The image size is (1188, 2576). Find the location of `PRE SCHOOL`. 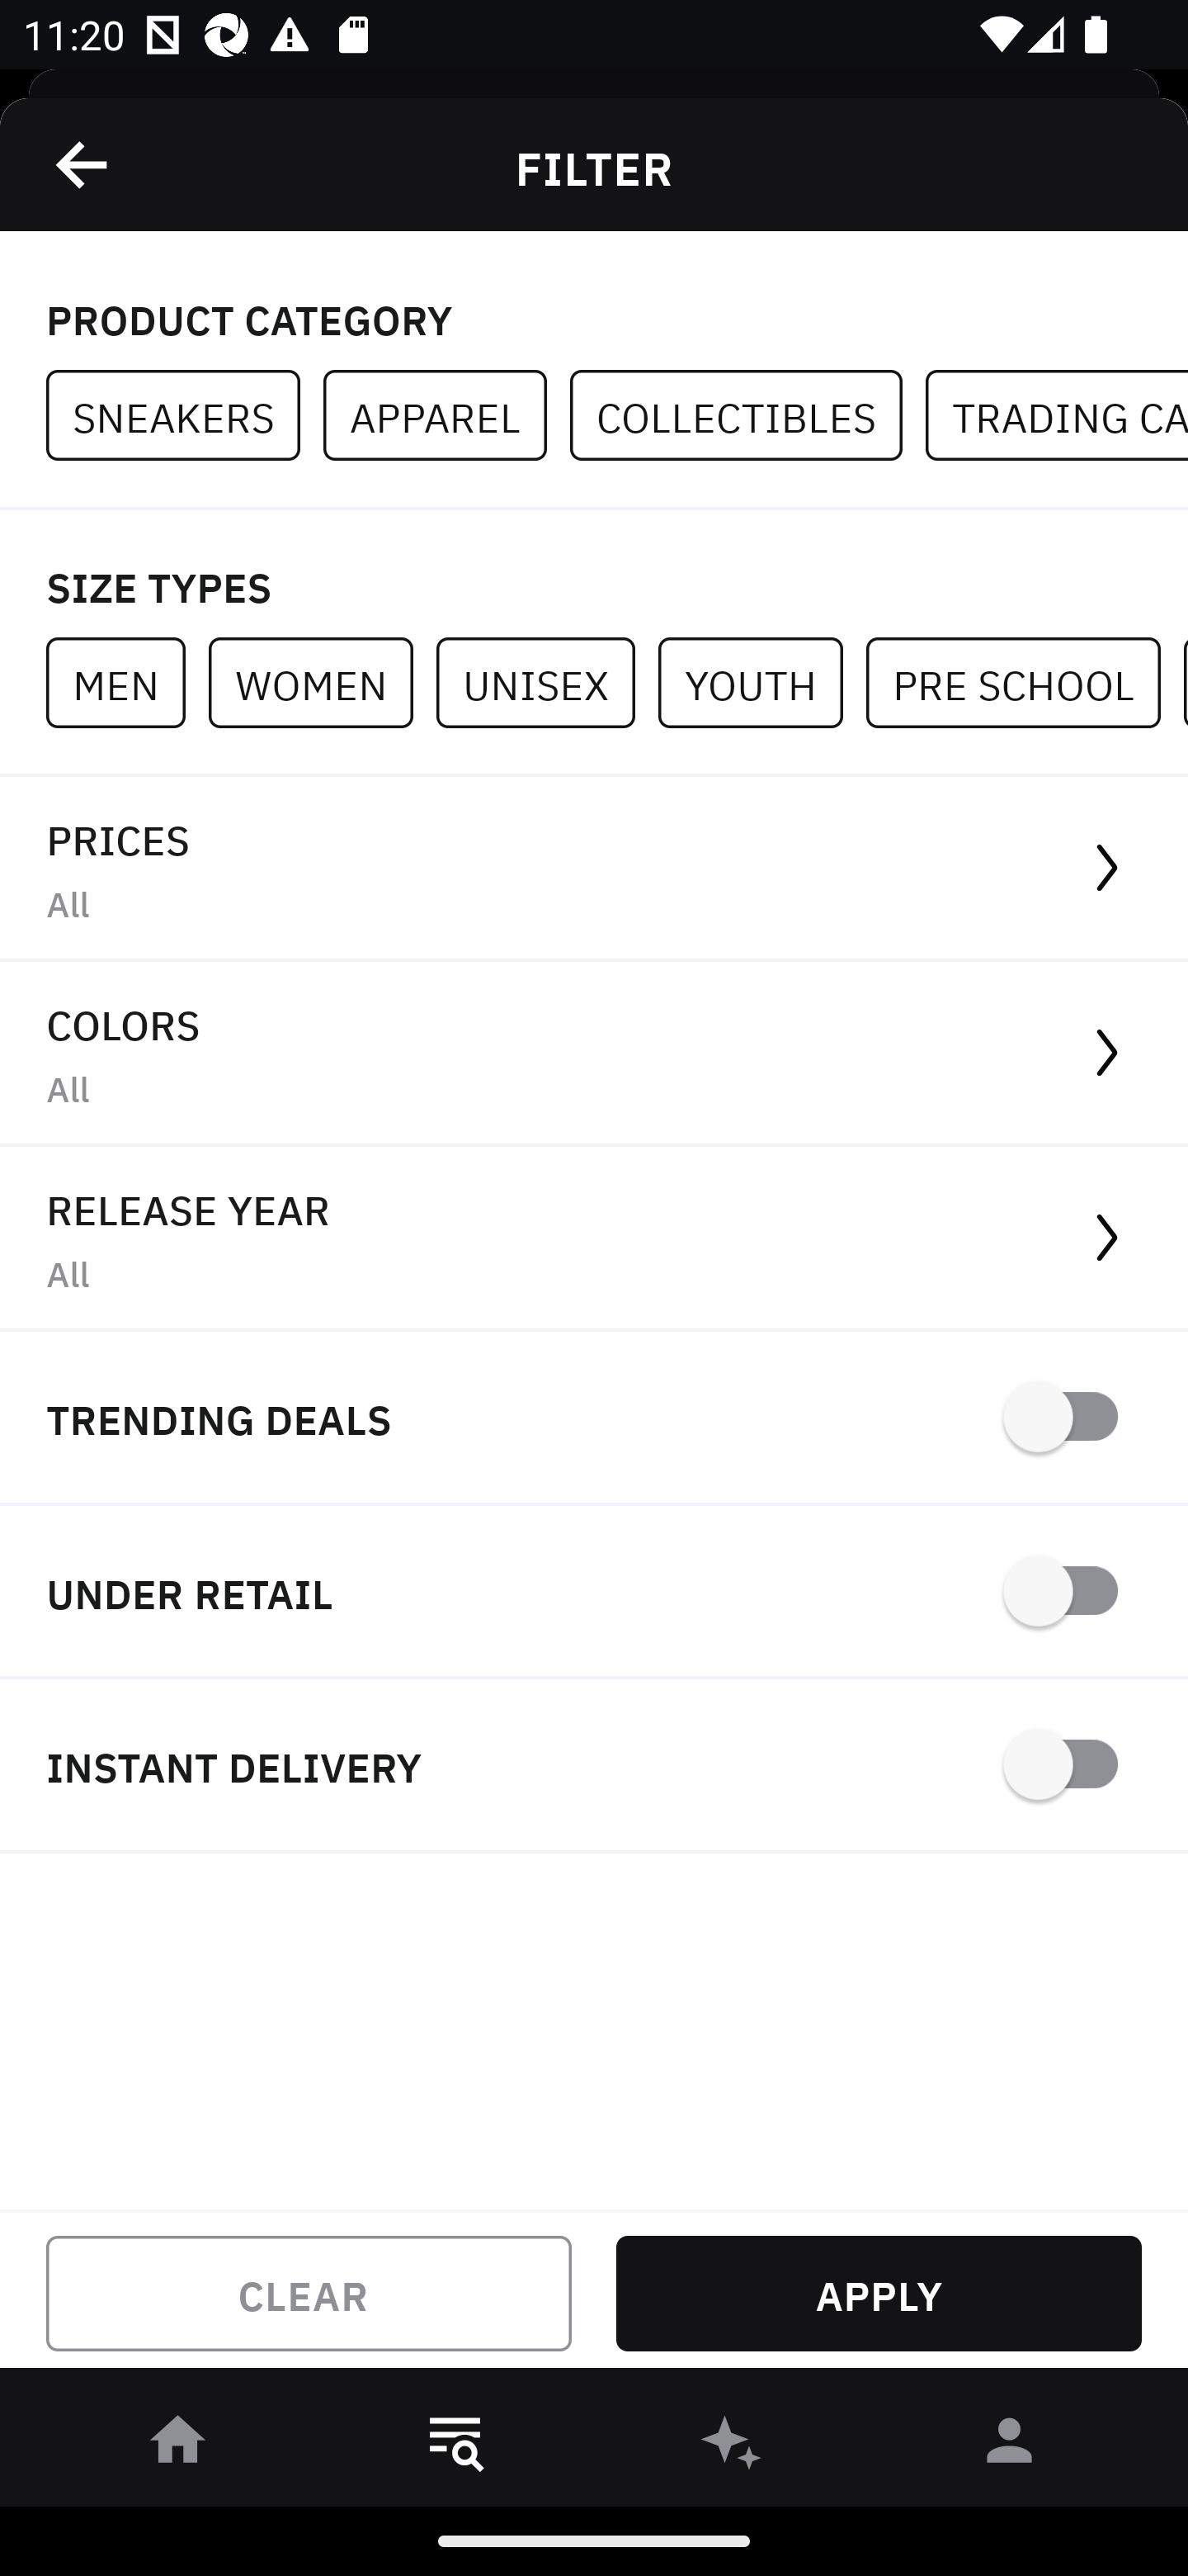

PRE SCHOOL is located at coordinates (1025, 682).